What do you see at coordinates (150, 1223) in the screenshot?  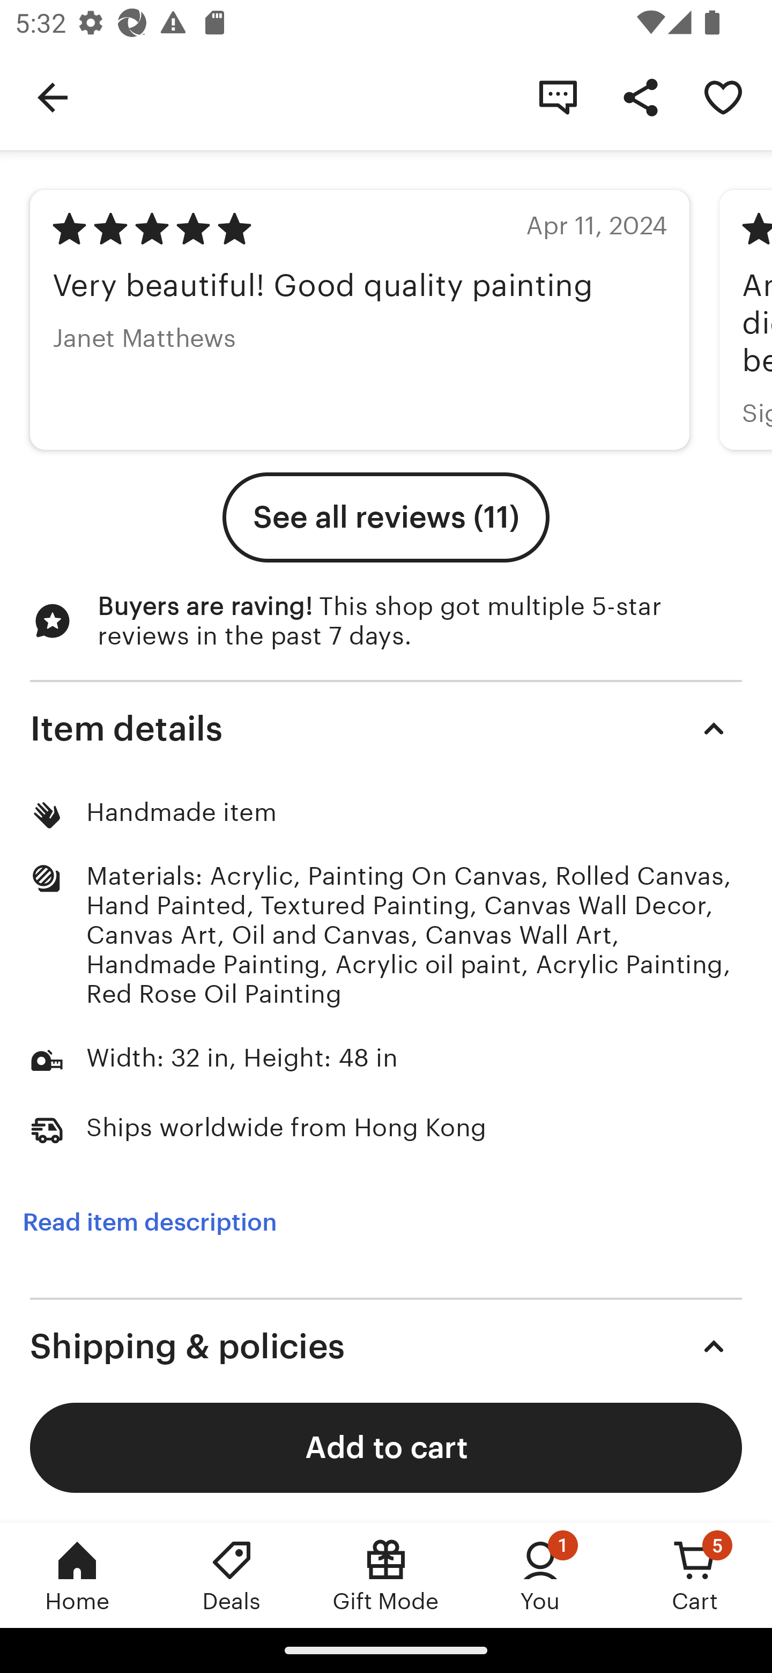 I see `Read item description` at bounding box center [150, 1223].